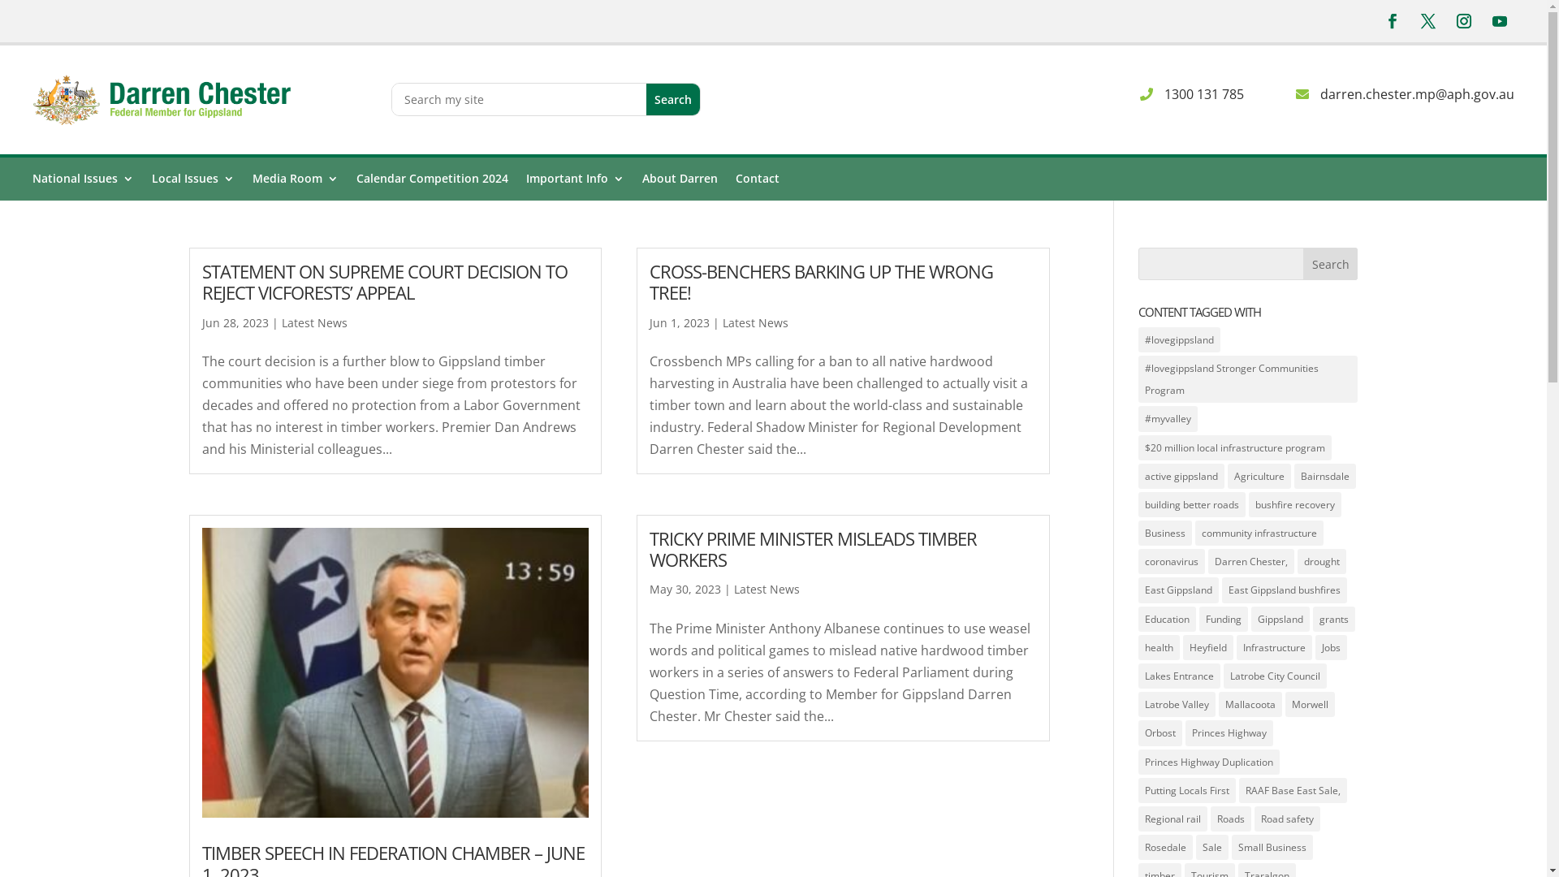  What do you see at coordinates (313, 323) in the screenshot?
I see `Latest News` at bounding box center [313, 323].